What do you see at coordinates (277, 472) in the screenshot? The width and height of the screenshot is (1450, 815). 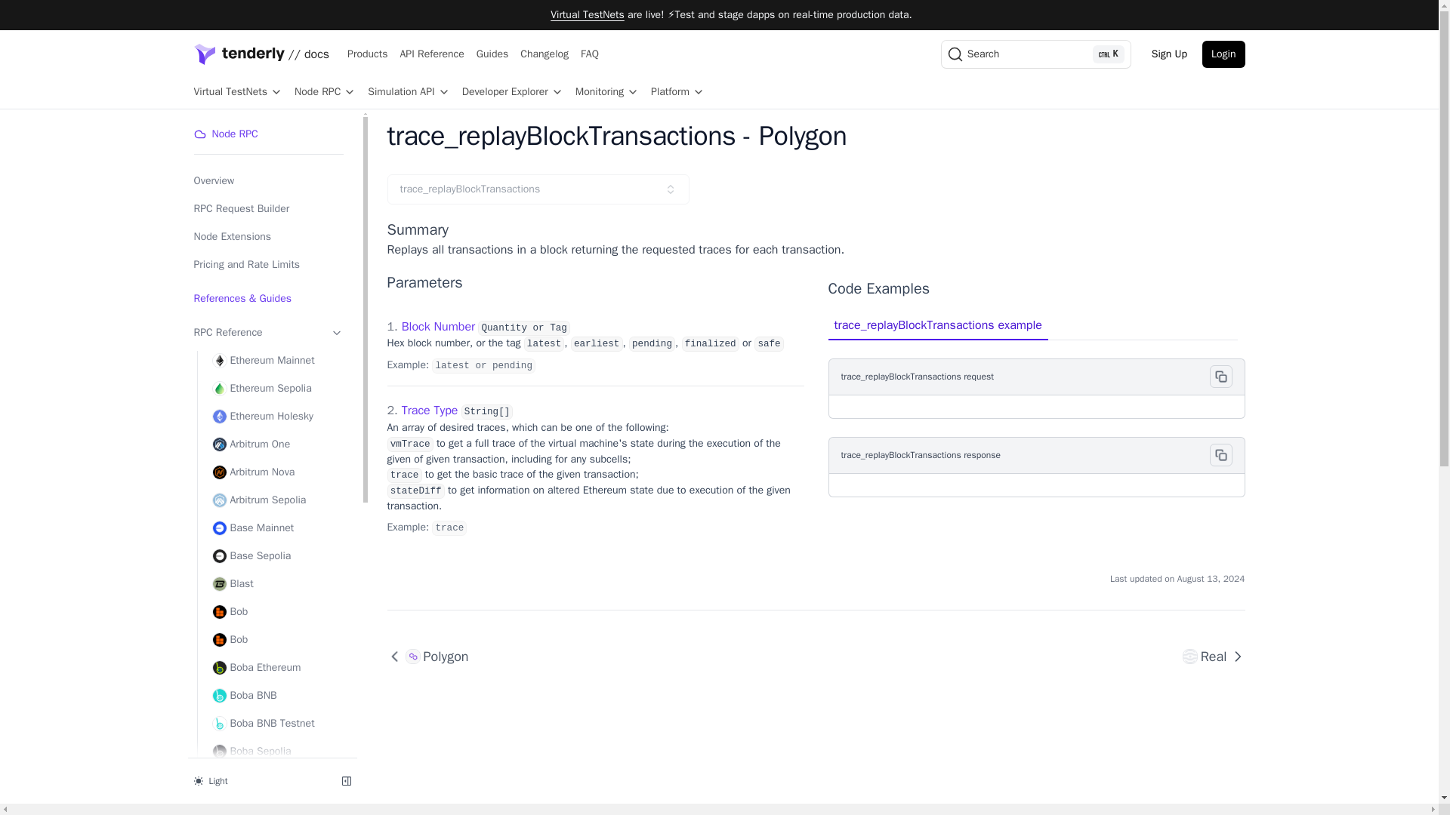 I see `Arbitrum Nova` at bounding box center [277, 472].